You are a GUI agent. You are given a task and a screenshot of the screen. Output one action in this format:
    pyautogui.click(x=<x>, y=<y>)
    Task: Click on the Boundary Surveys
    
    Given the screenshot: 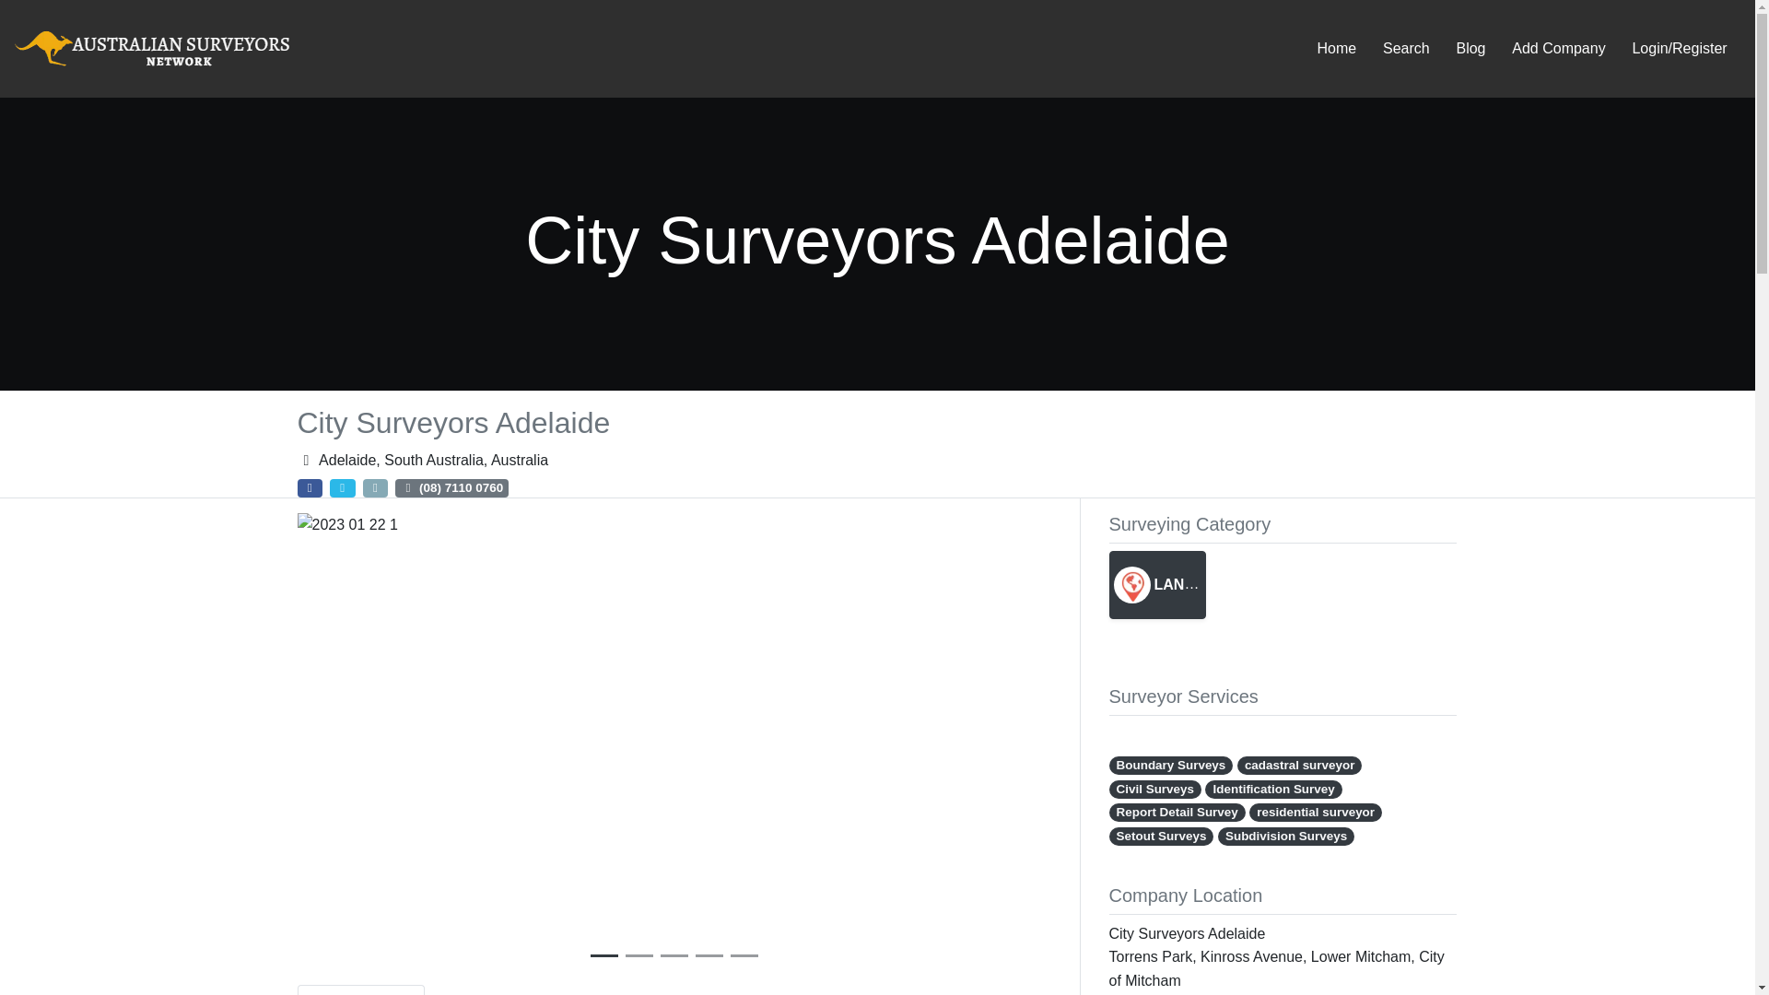 What is the action you would take?
    pyautogui.click(x=1170, y=765)
    